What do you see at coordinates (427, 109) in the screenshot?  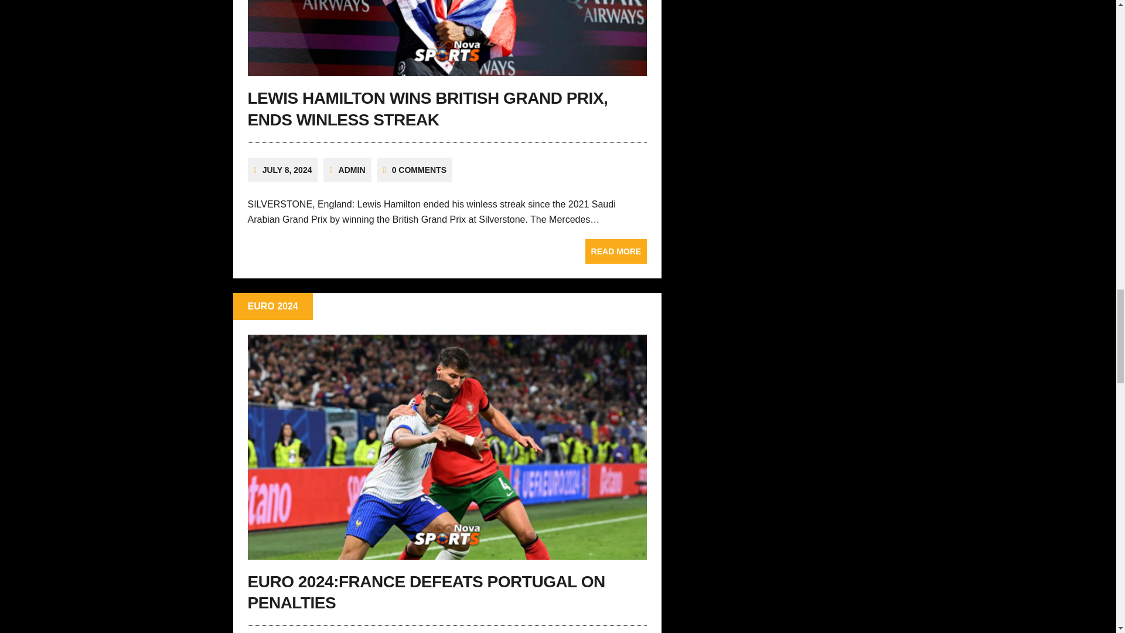 I see `LEWIS HAMILTON WINS BRITISH GRAND PRIX, ENDS WINLESS STREAK` at bounding box center [427, 109].